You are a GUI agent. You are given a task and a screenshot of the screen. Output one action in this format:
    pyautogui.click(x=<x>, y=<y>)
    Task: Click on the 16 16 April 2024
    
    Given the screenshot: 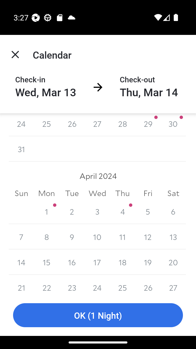 What is the action you would take?
    pyautogui.click(x=72, y=262)
    